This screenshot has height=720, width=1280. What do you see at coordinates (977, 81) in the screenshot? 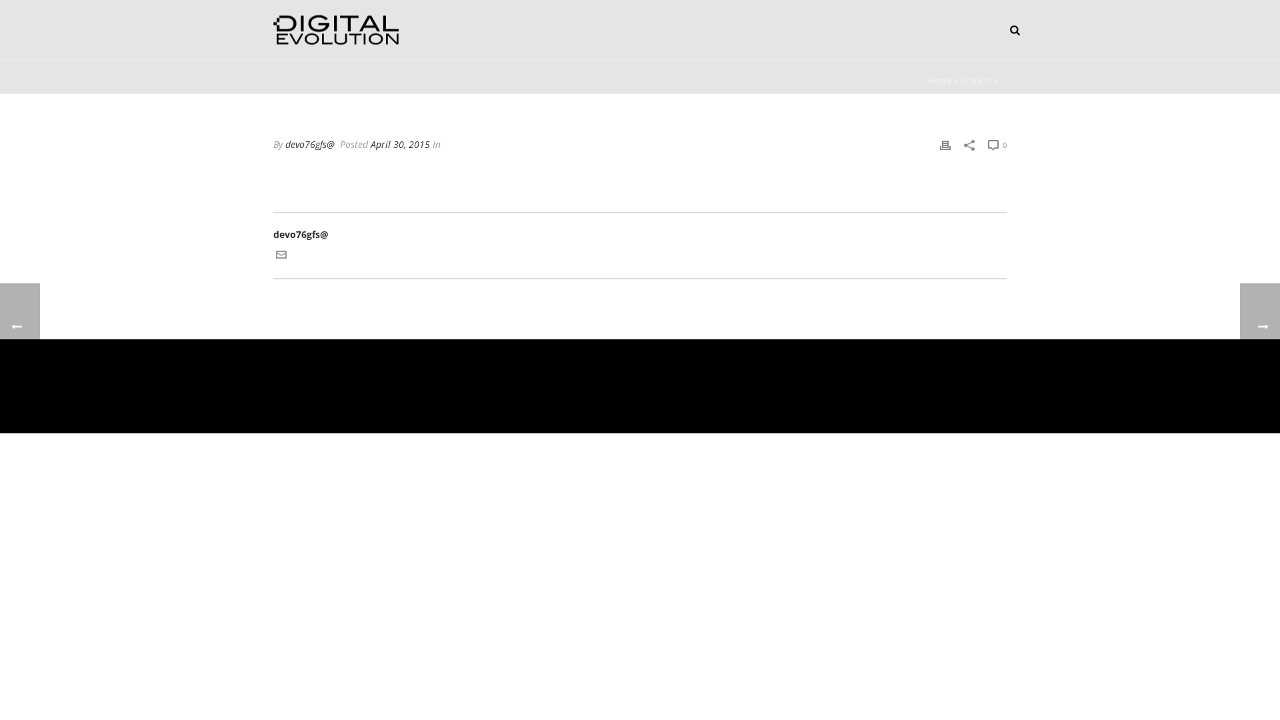
I see `CLIENTS` at bounding box center [977, 81].